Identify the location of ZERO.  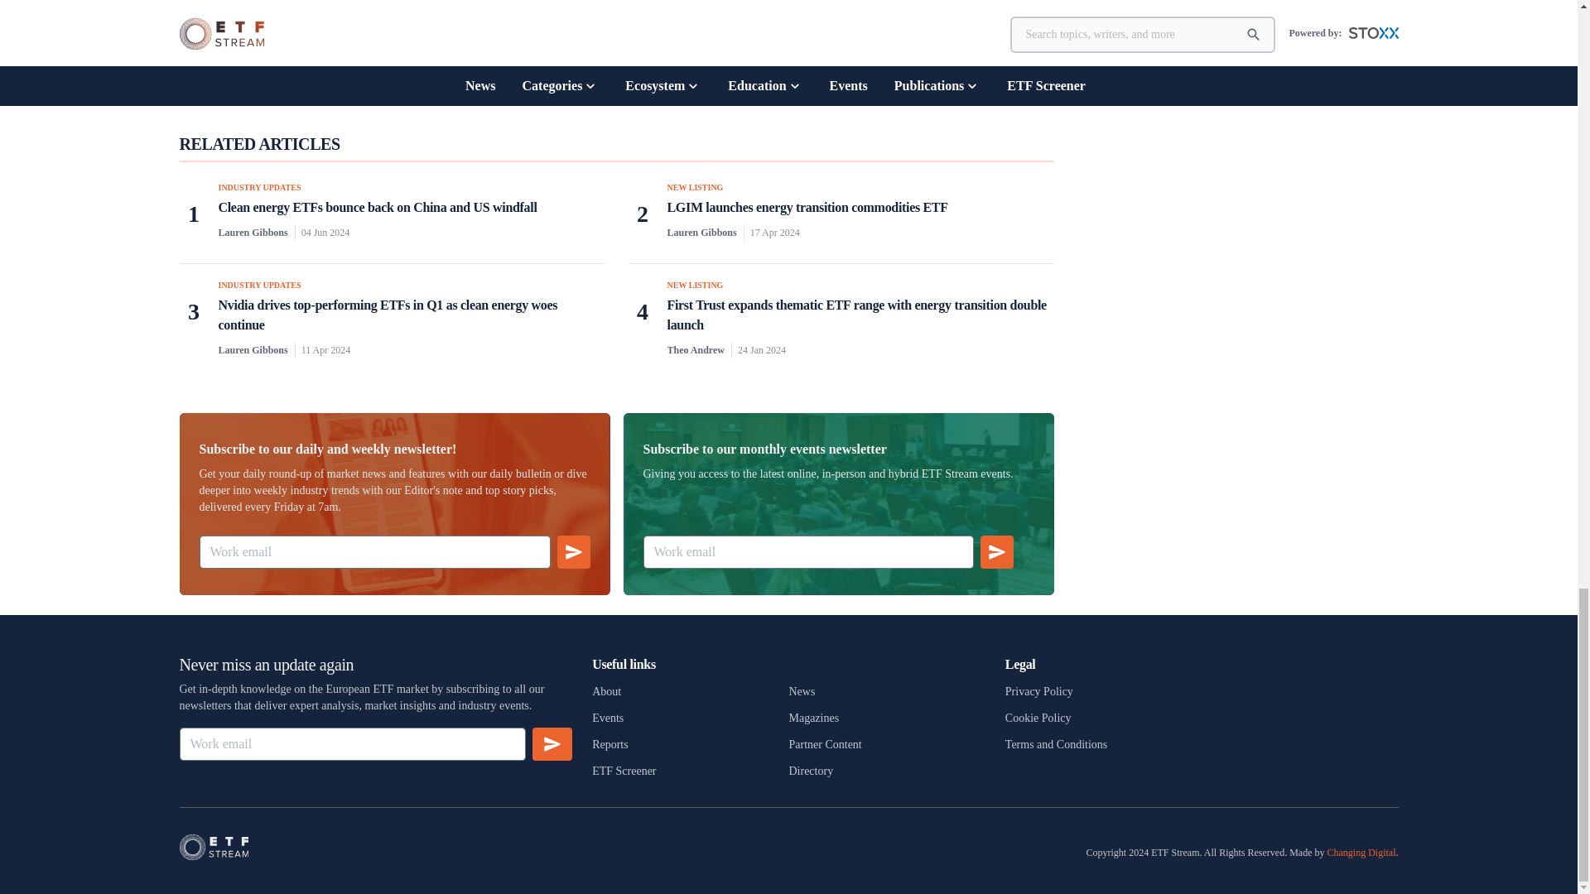
(230, 62).